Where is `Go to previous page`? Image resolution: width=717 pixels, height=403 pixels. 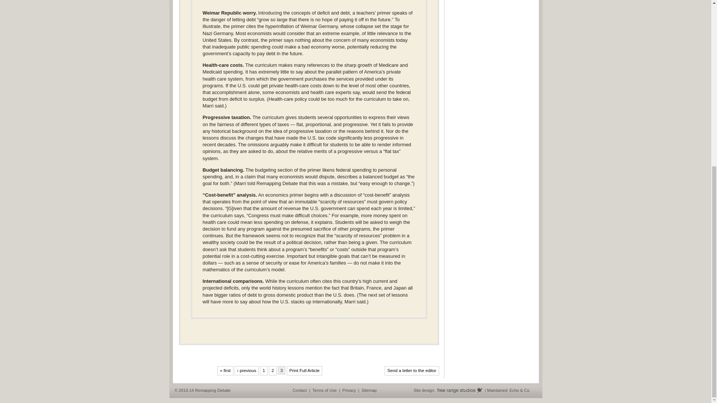 Go to previous page is located at coordinates (246, 370).